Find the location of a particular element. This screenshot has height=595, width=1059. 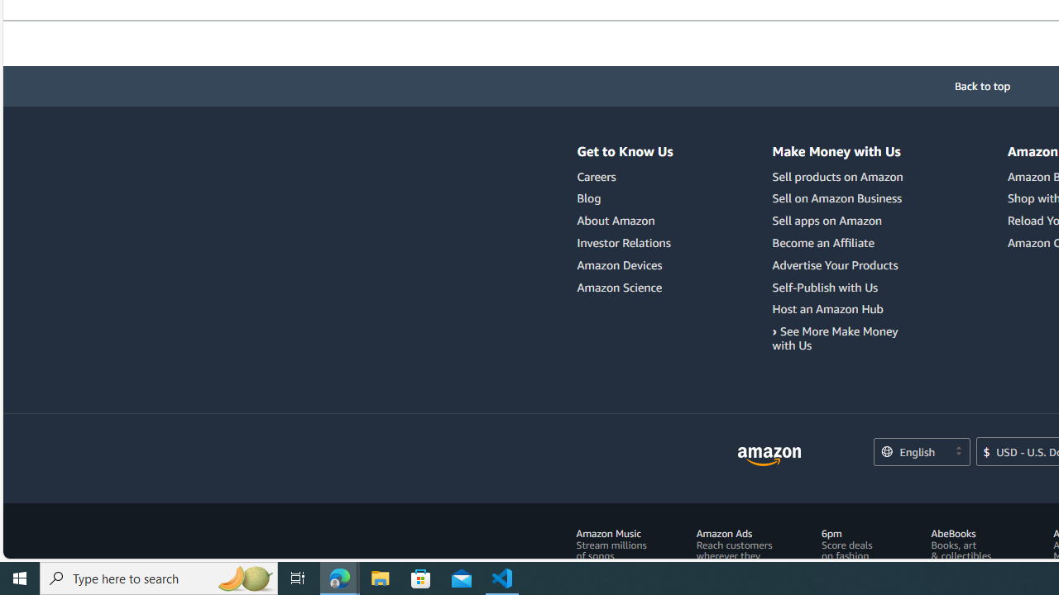

Become an Affiliate is located at coordinates (841, 243).